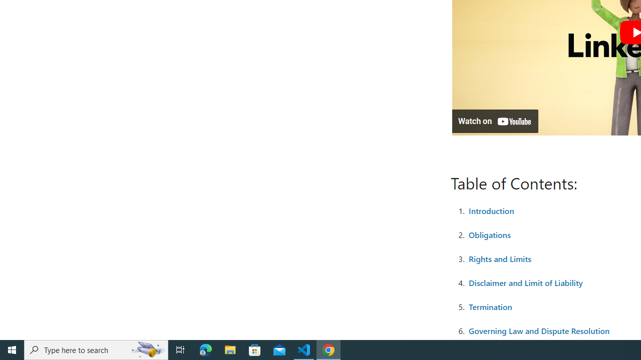  What do you see at coordinates (490, 306) in the screenshot?
I see `Termination` at bounding box center [490, 306].